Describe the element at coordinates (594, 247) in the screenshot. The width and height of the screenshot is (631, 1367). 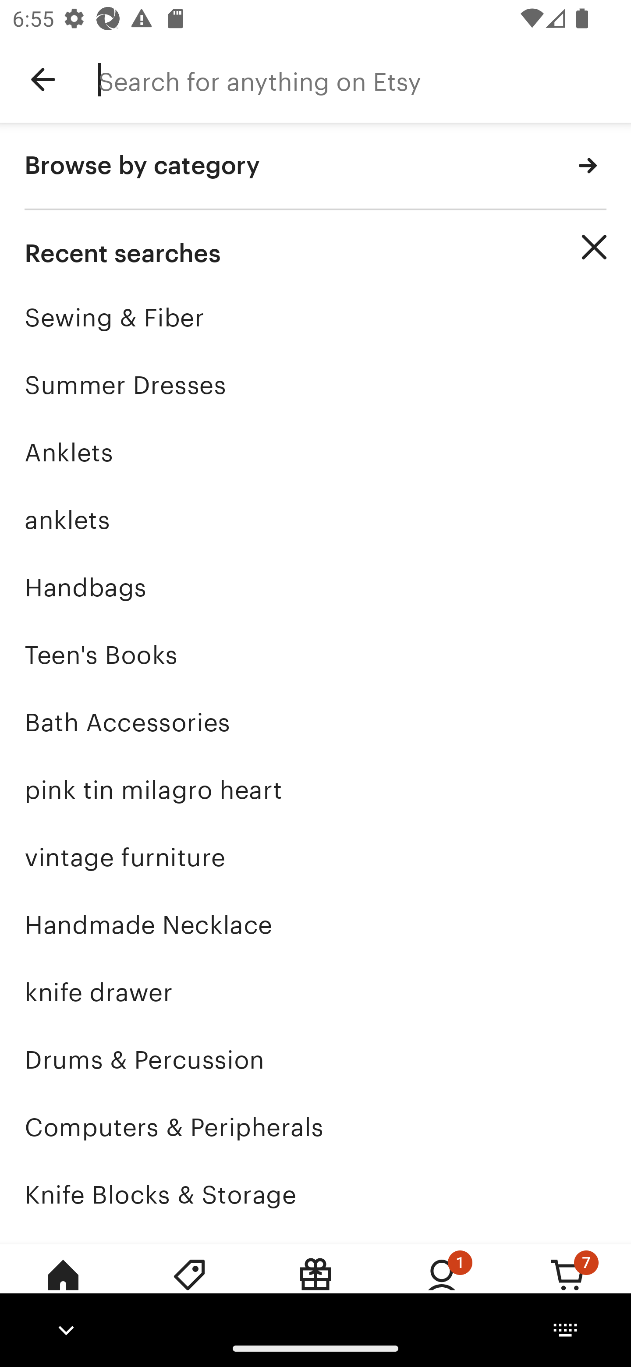
I see `Clear` at that location.